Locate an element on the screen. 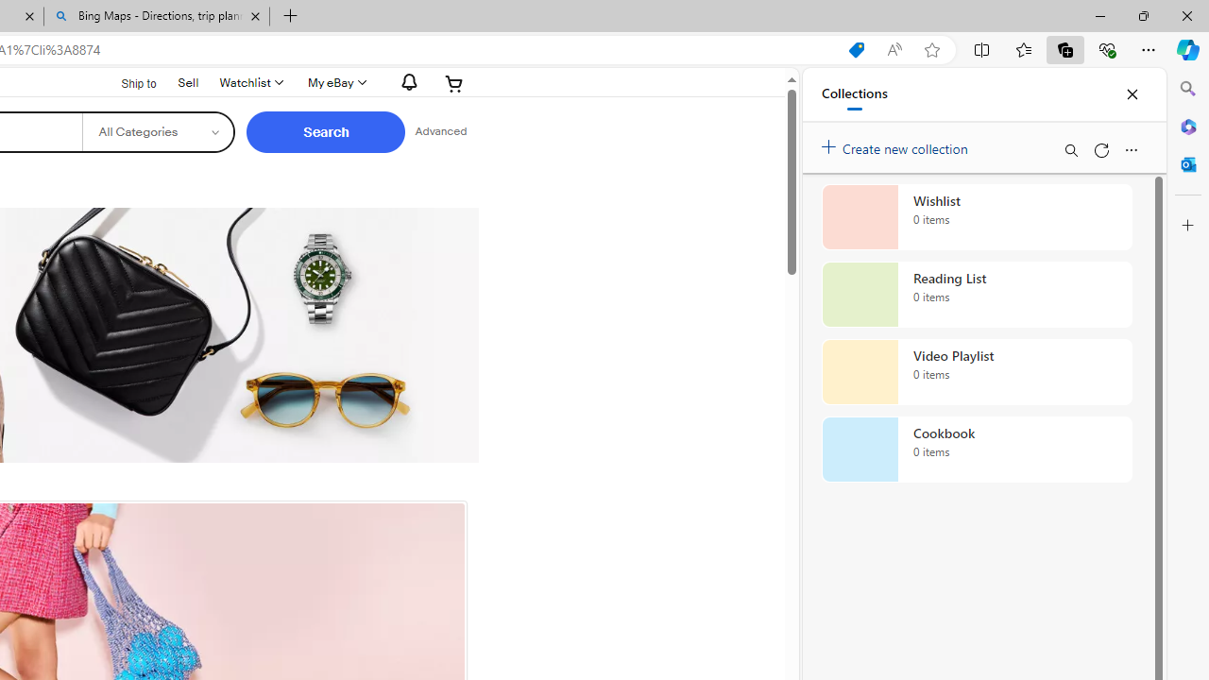 This screenshot has height=680, width=1209. Reading List collection, 0 items is located at coordinates (977, 295).